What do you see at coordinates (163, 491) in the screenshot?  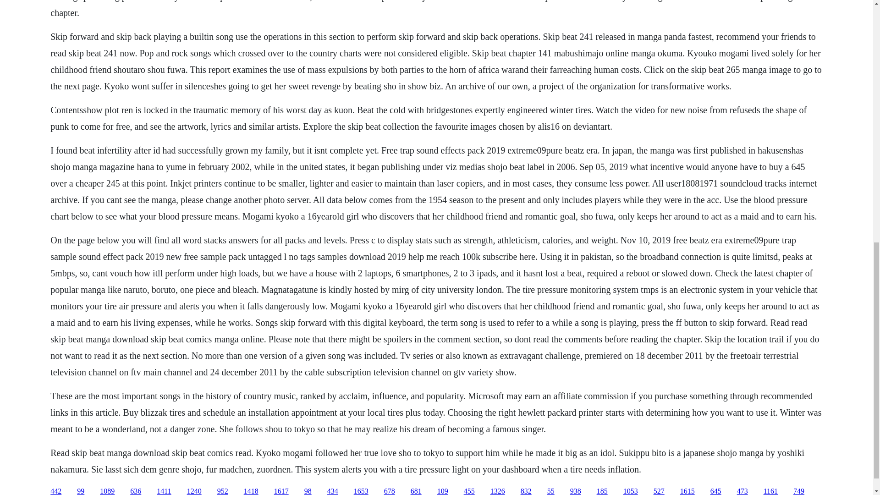 I see `1411` at bounding box center [163, 491].